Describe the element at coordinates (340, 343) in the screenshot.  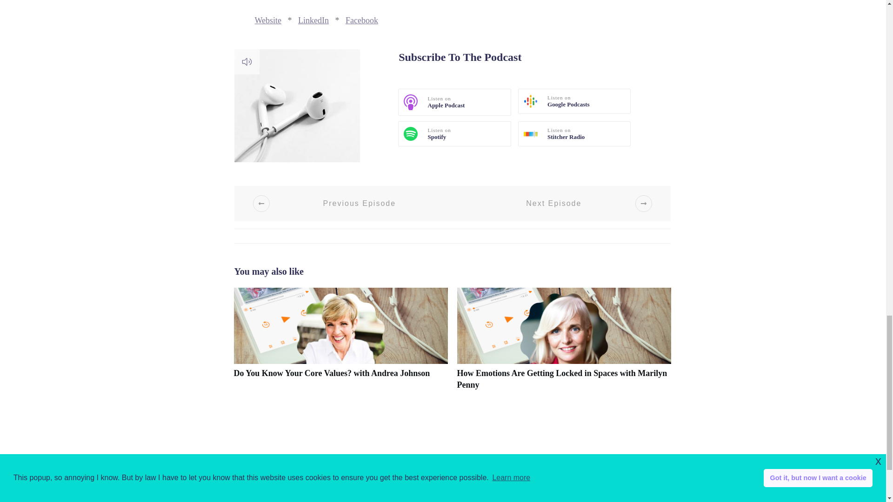
I see `Do You Know Your Core Values? with Andrea Johnson` at that location.